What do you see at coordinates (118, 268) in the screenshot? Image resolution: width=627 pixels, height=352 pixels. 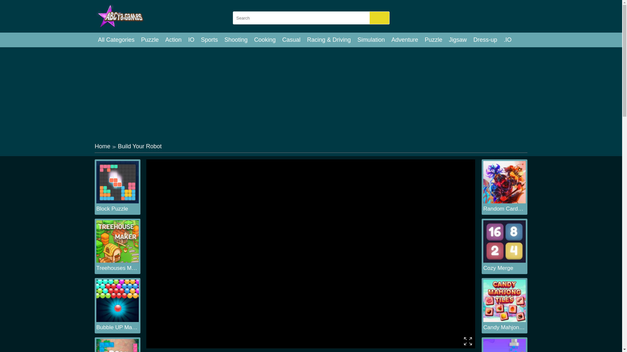 I see `Treehouses Maker` at bounding box center [118, 268].